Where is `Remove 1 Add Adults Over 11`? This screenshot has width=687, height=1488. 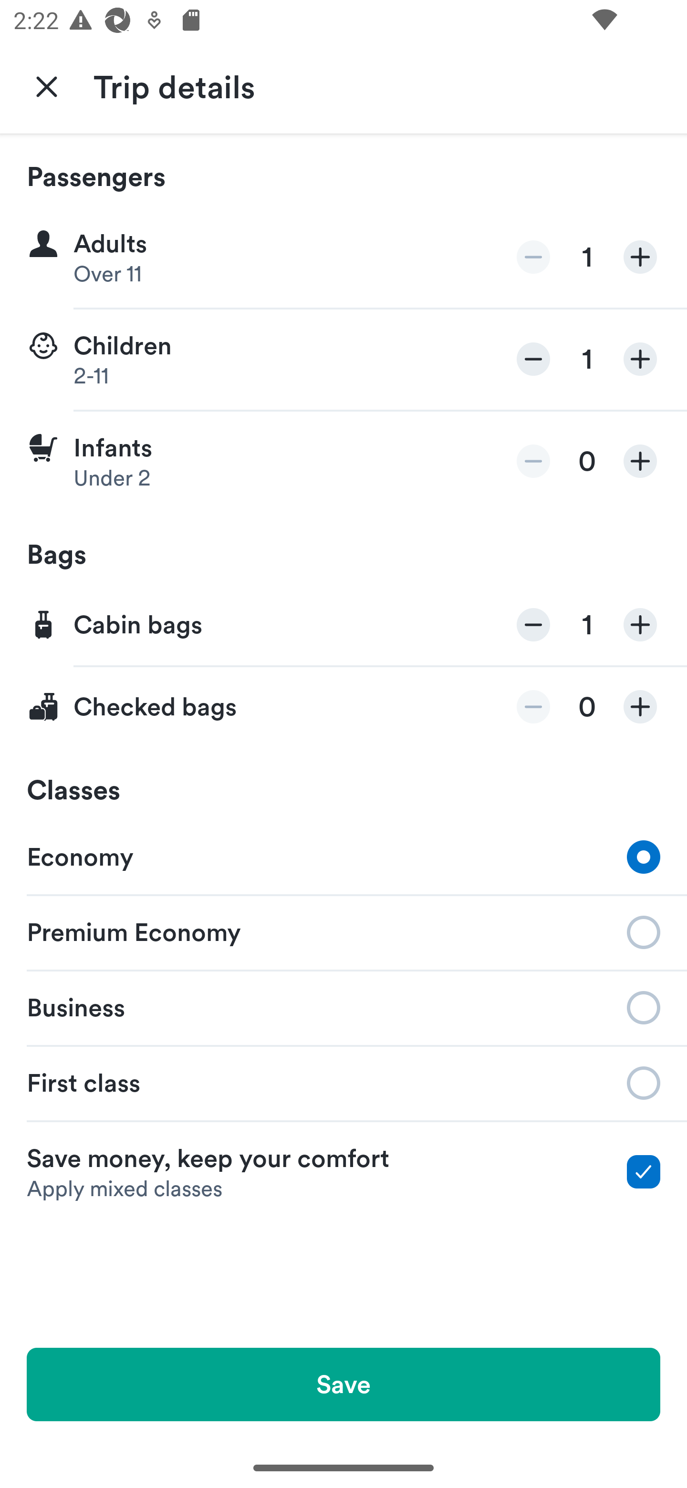
Remove 1 Add Adults Over 11 is located at coordinates (343, 258).